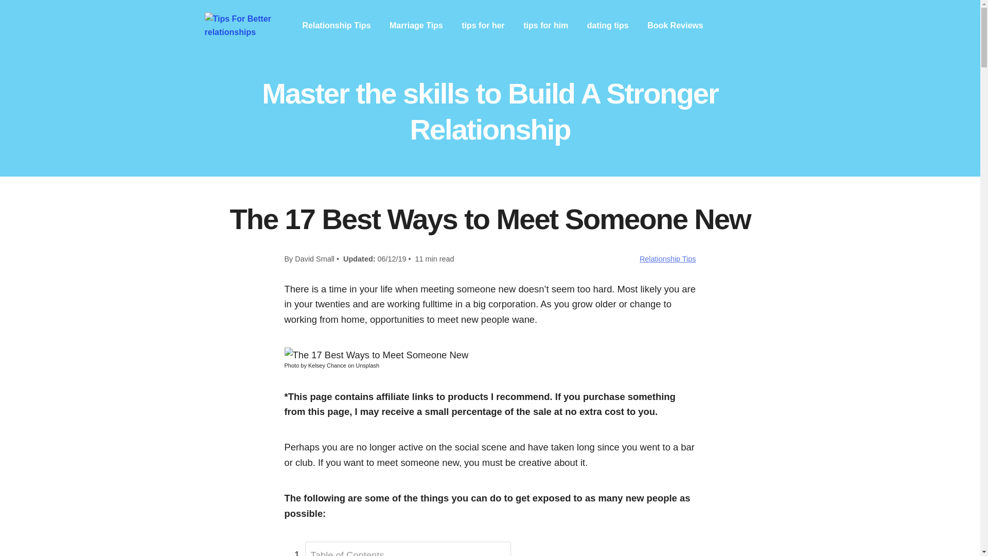  I want to click on tips for him, so click(545, 25).